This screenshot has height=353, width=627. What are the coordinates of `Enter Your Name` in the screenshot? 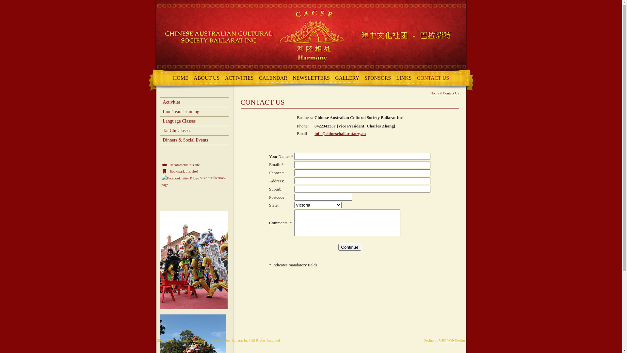 It's located at (362, 156).